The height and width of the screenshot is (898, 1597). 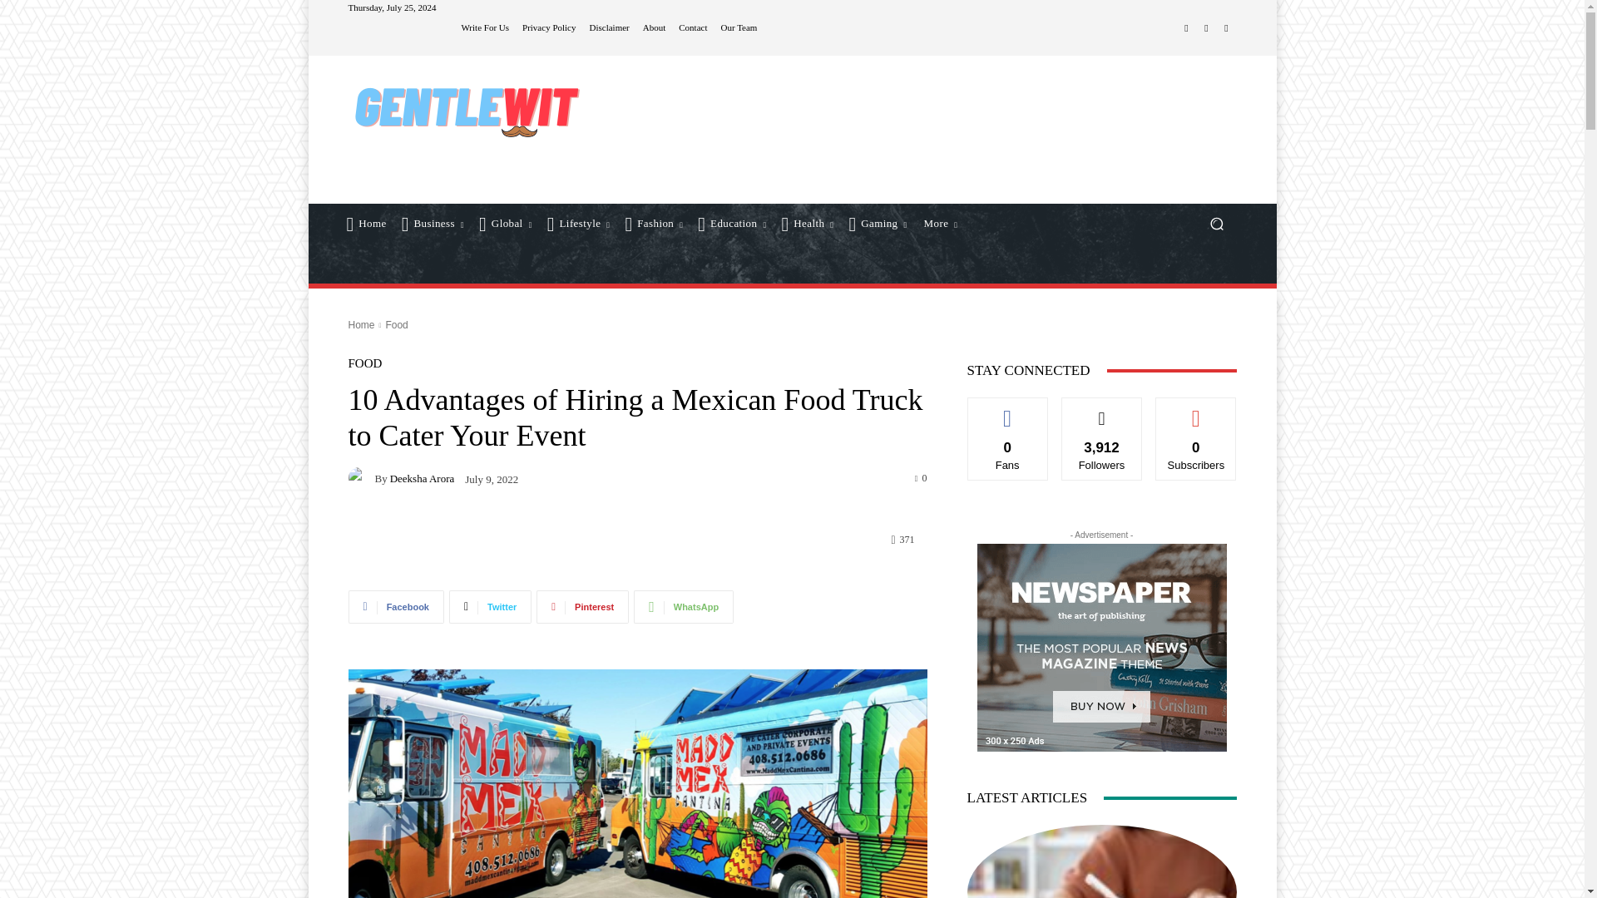 I want to click on Home, so click(x=366, y=223).